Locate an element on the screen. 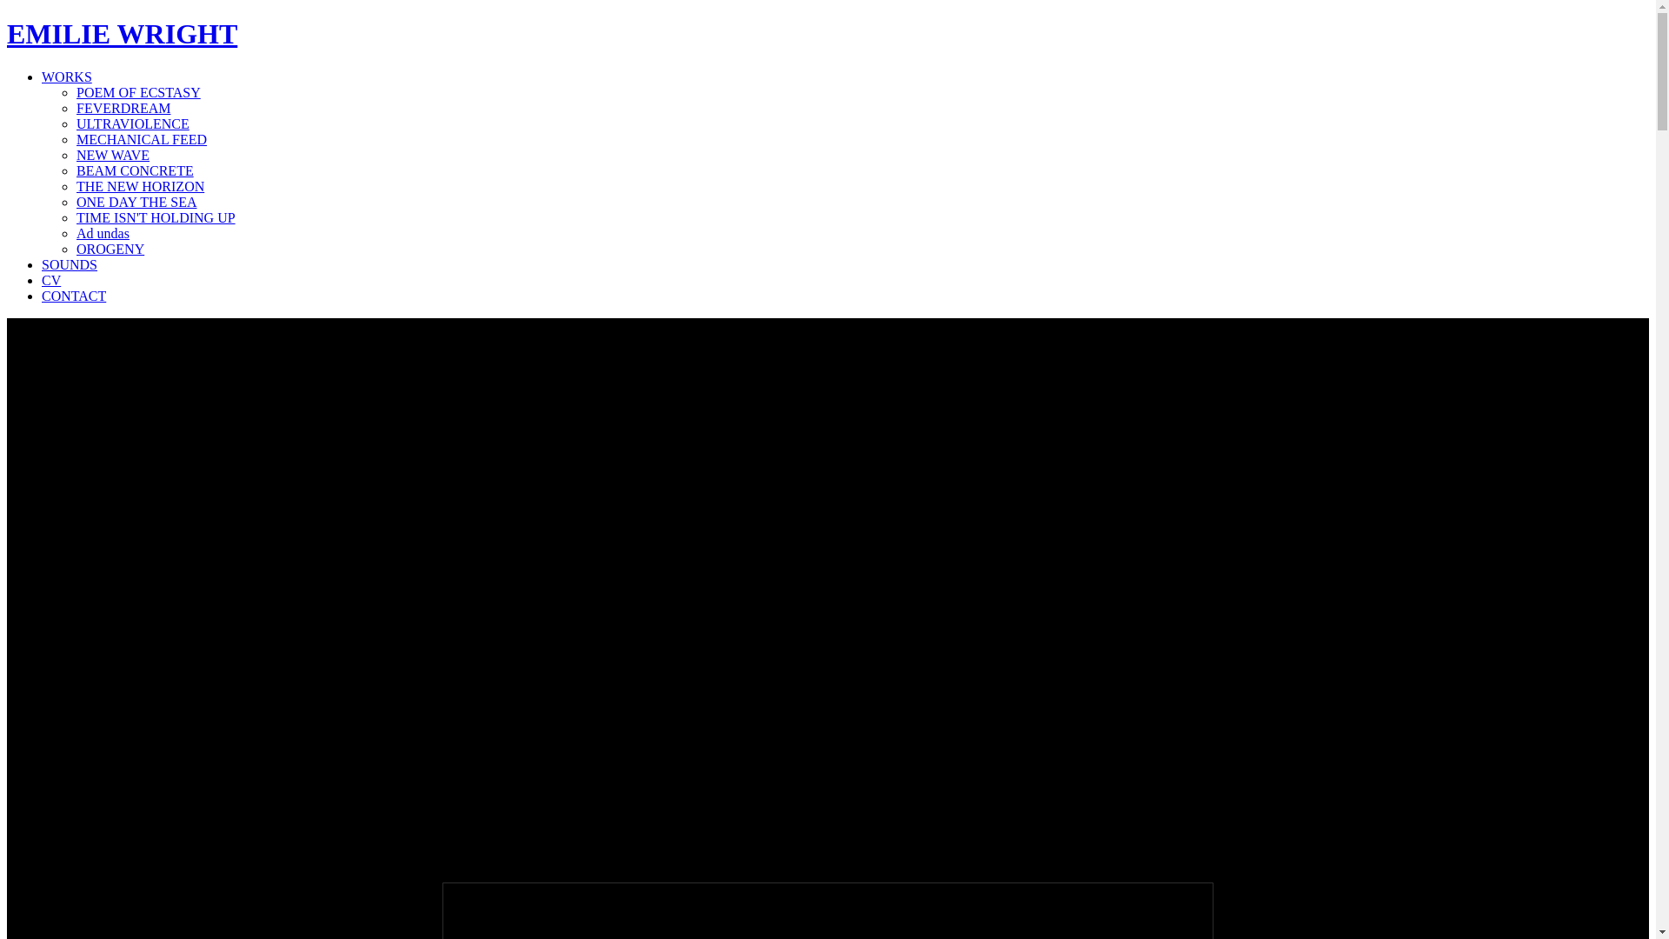 The height and width of the screenshot is (939, 1669). SOUNDS is located at coordinates (70, 264).